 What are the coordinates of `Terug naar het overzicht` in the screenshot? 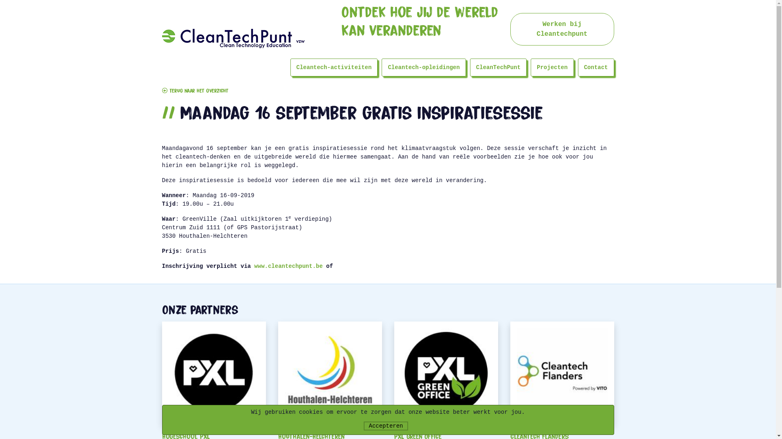 It's located at (195, 91).